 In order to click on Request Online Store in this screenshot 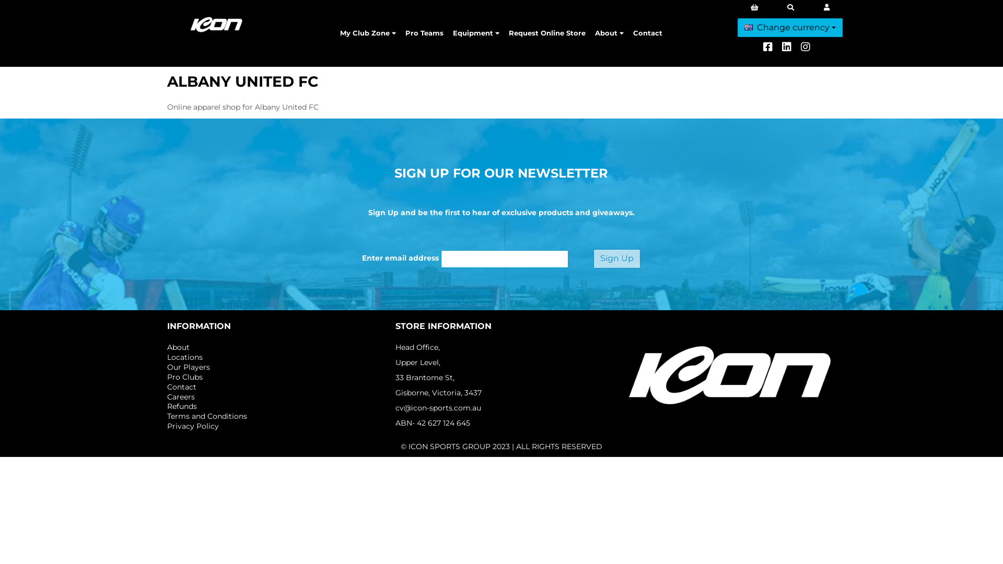, I will do `click(547, 33)`.